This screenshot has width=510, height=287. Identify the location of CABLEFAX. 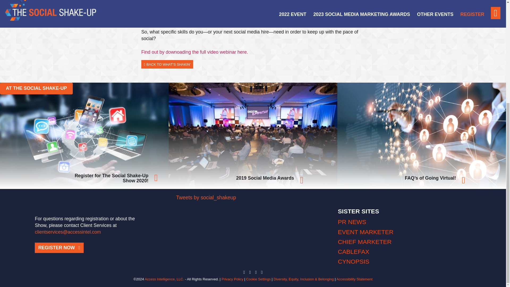
(353, 252).